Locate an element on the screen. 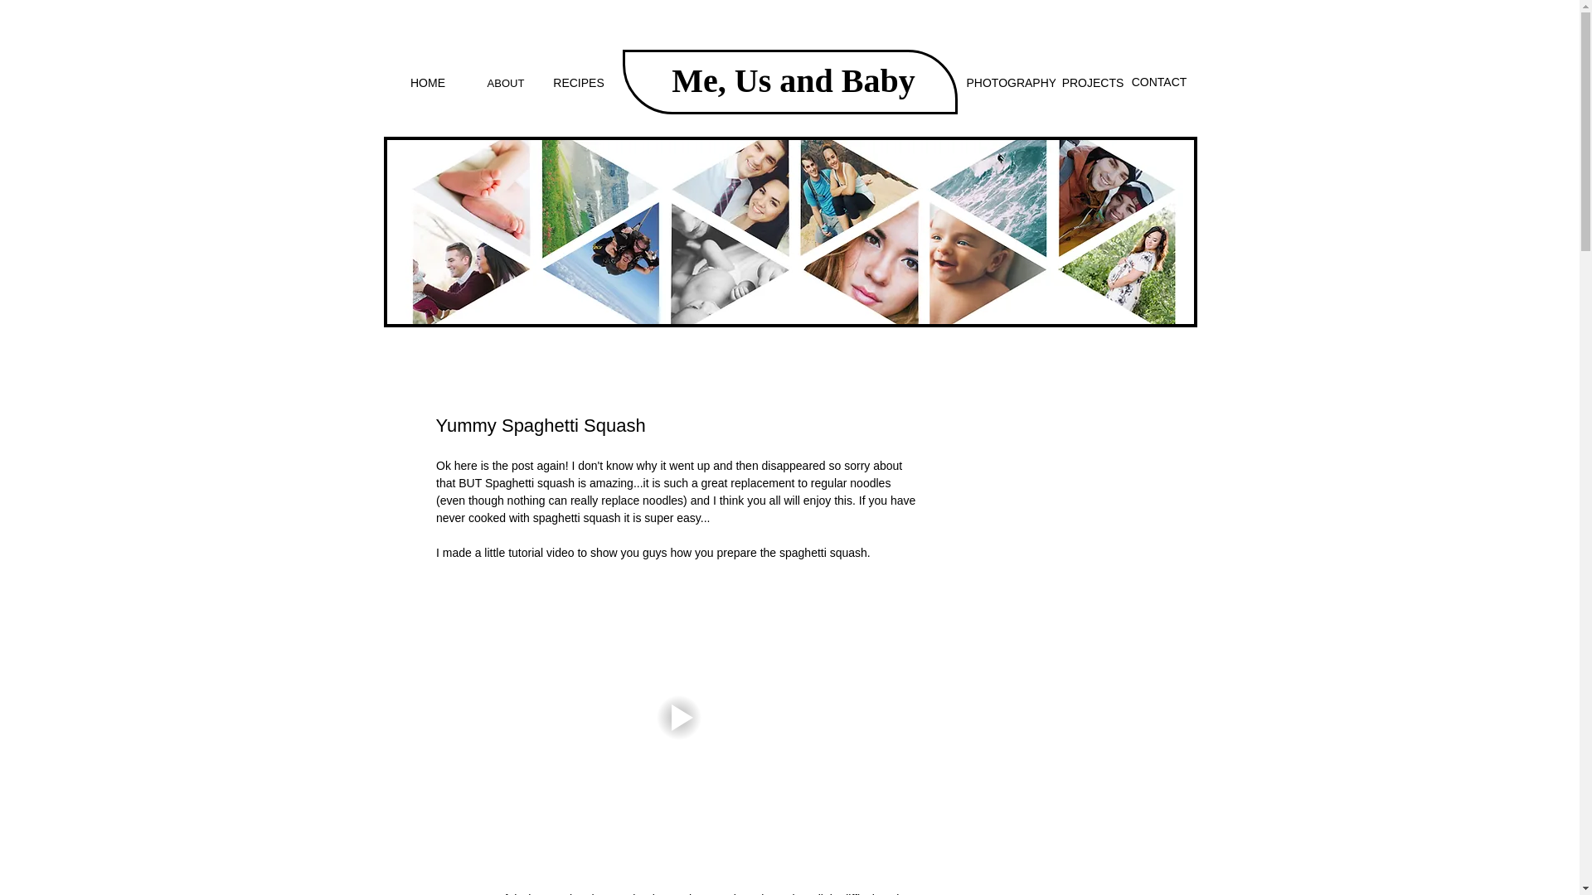 Image resolution: width=1592 pixels, height=895 pixels. RECIPES is located at coordinates (579, 83).